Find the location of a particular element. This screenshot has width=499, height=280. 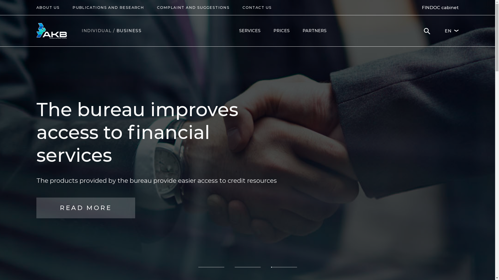

BUSINESS is located at coordinates (129, 31).